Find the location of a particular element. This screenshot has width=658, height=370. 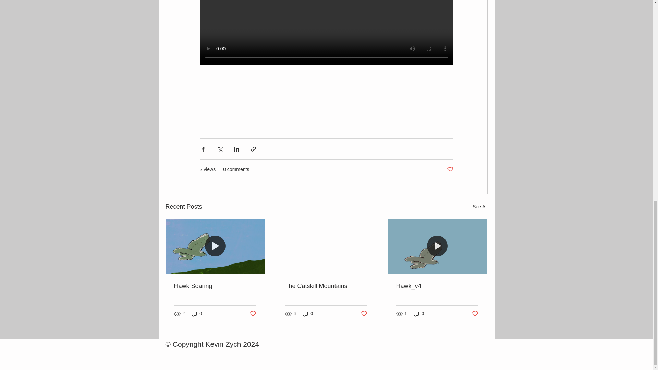

Post not marked as liked is located at coordinates (450, 169).